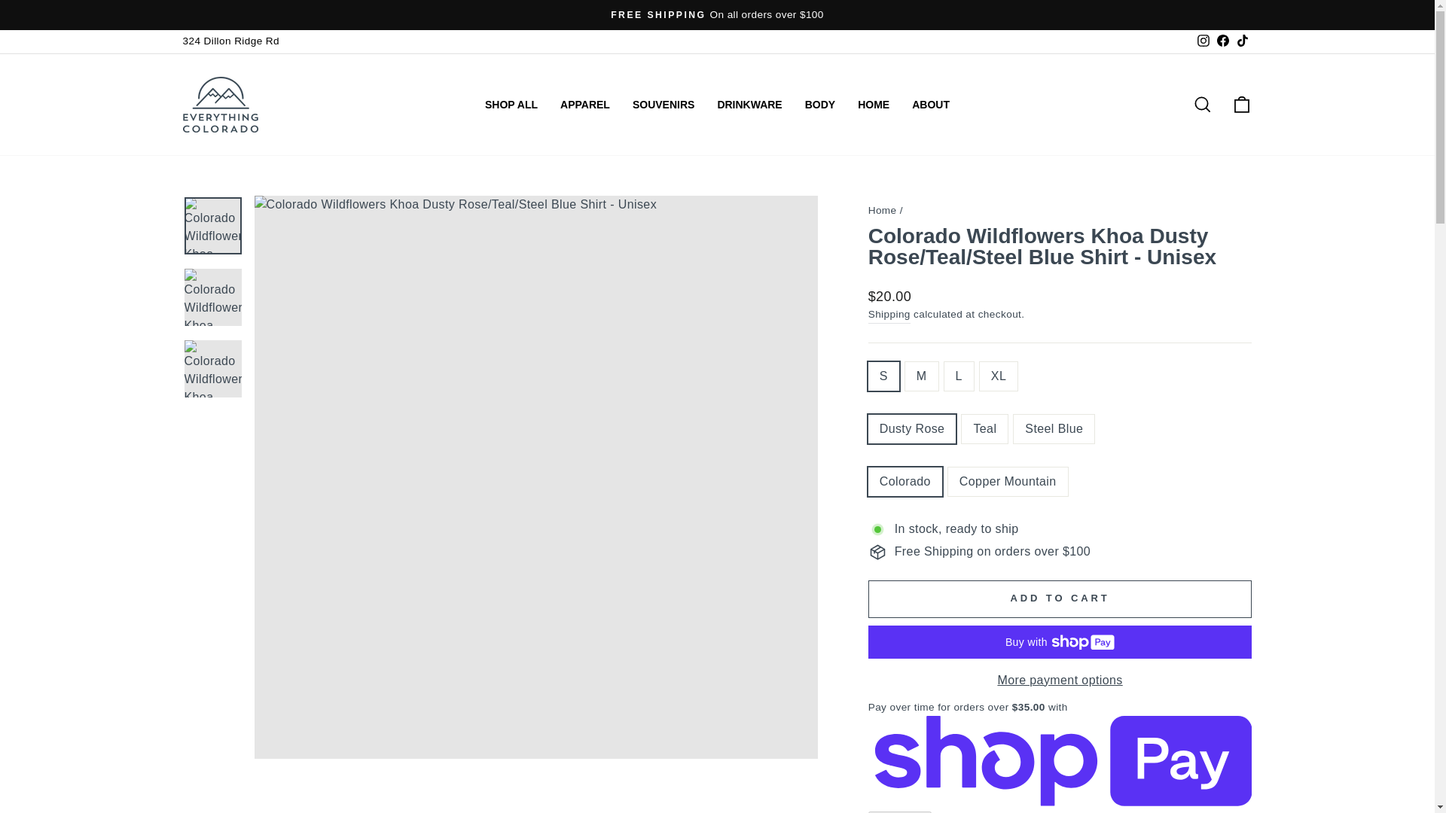 Image resolution: width=1446 pixels, height=813 pixels. Describe the element at coordinates (883, 211) in the screenshot. I see `Back to the frontpage` at that location.